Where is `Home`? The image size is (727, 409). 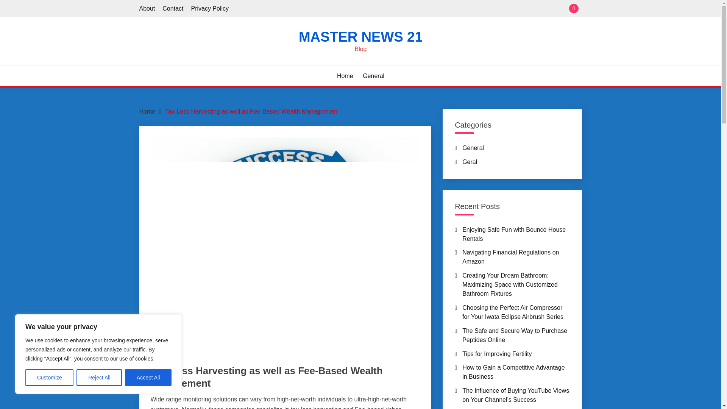 Home is located at coordinates (147, 111).